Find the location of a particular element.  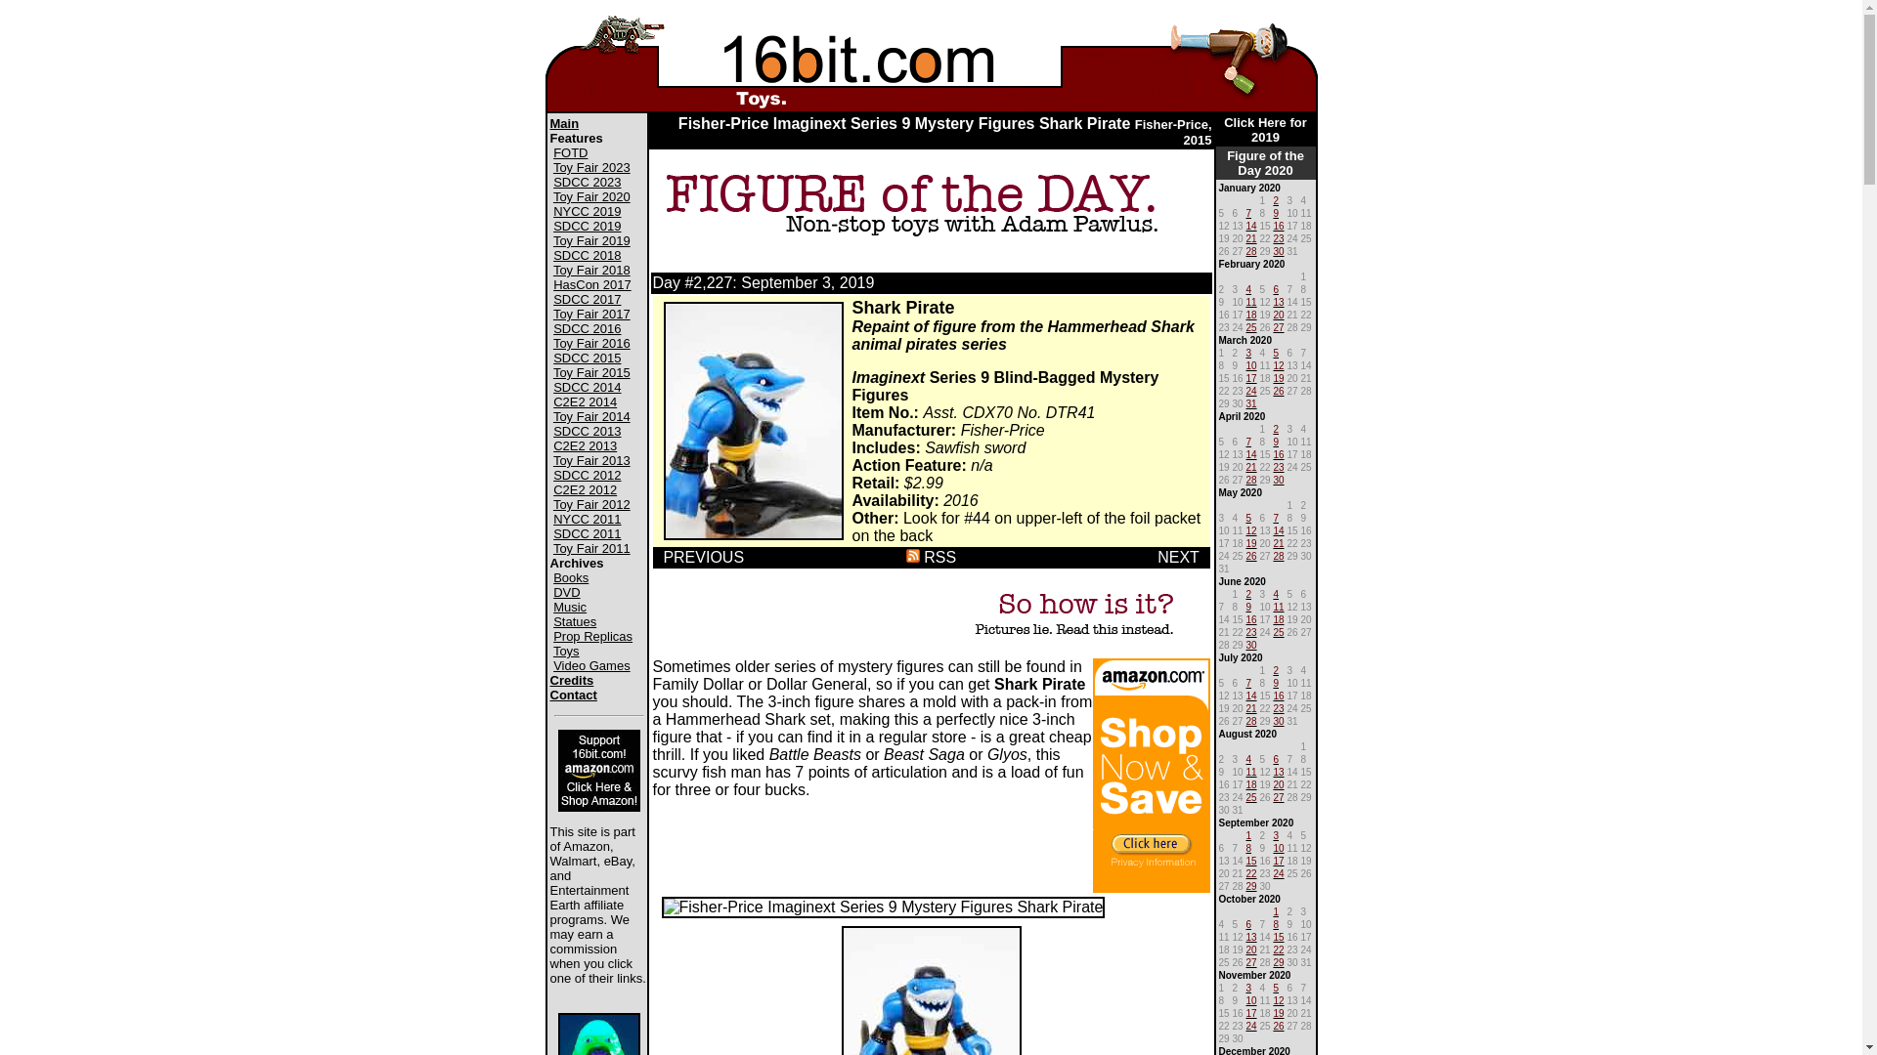

2 is located at coordinates (1276, 668).